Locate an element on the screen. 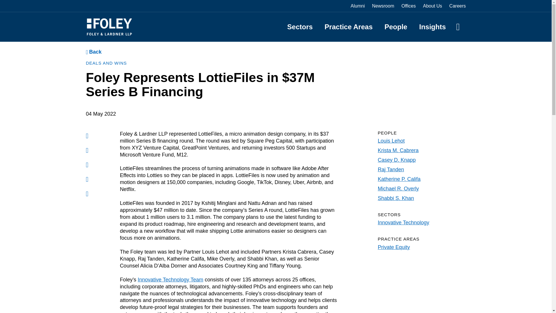  Raj Tanden is located at coordinates (391, 169).